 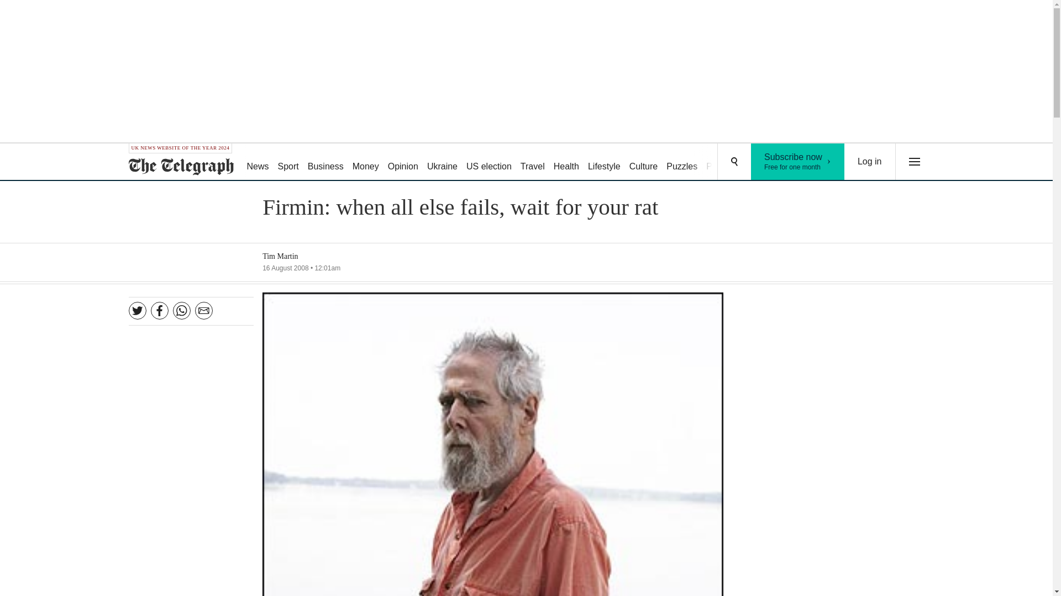 What do you see at coordinates (870, 162) in the screenshot?
I see `Log in` at bounding box center [870, 162].